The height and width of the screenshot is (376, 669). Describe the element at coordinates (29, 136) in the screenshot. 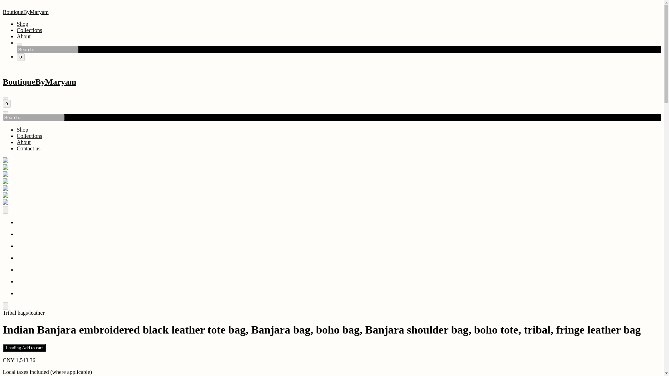

I see `Collections` at that location.